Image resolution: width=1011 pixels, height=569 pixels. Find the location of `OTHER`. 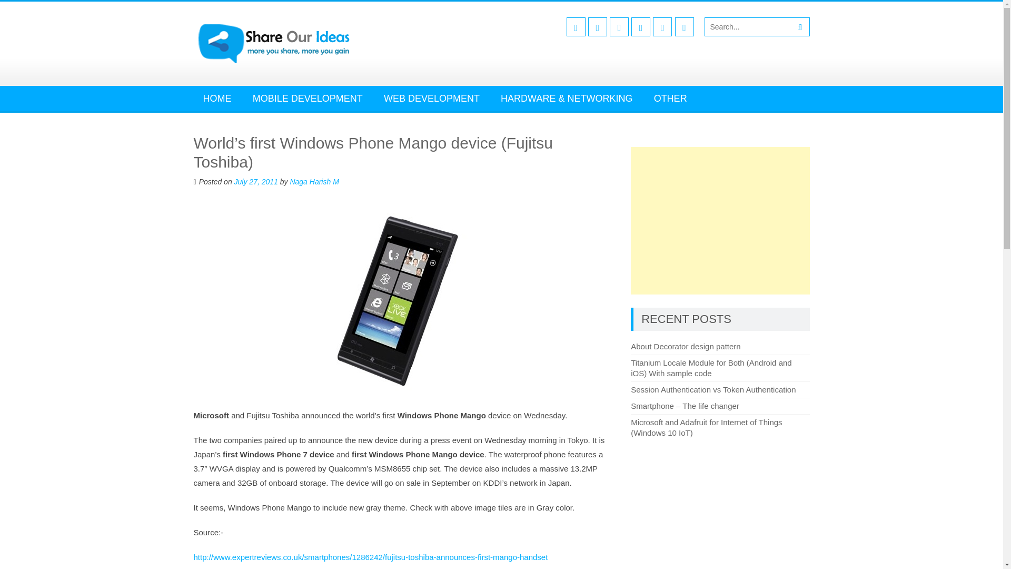

OTHER is located at coordinates (670, 98).